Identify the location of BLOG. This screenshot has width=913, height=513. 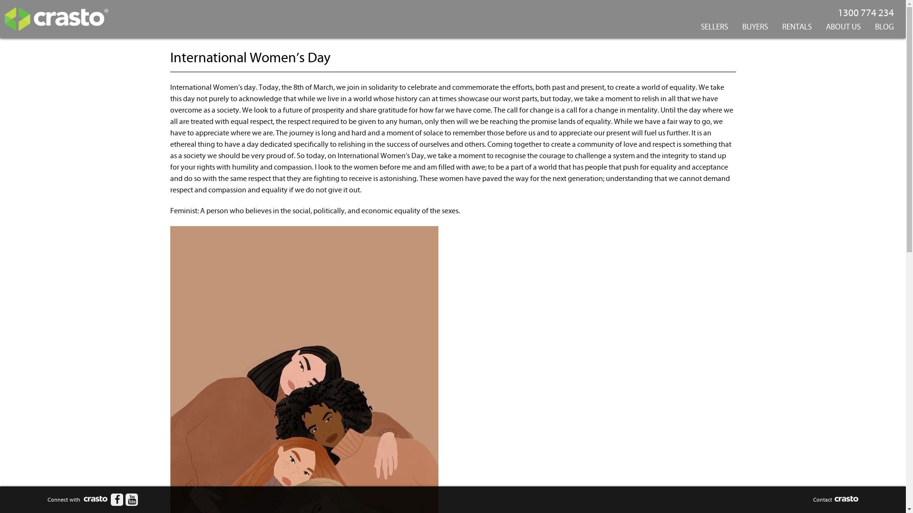
(884, 28).